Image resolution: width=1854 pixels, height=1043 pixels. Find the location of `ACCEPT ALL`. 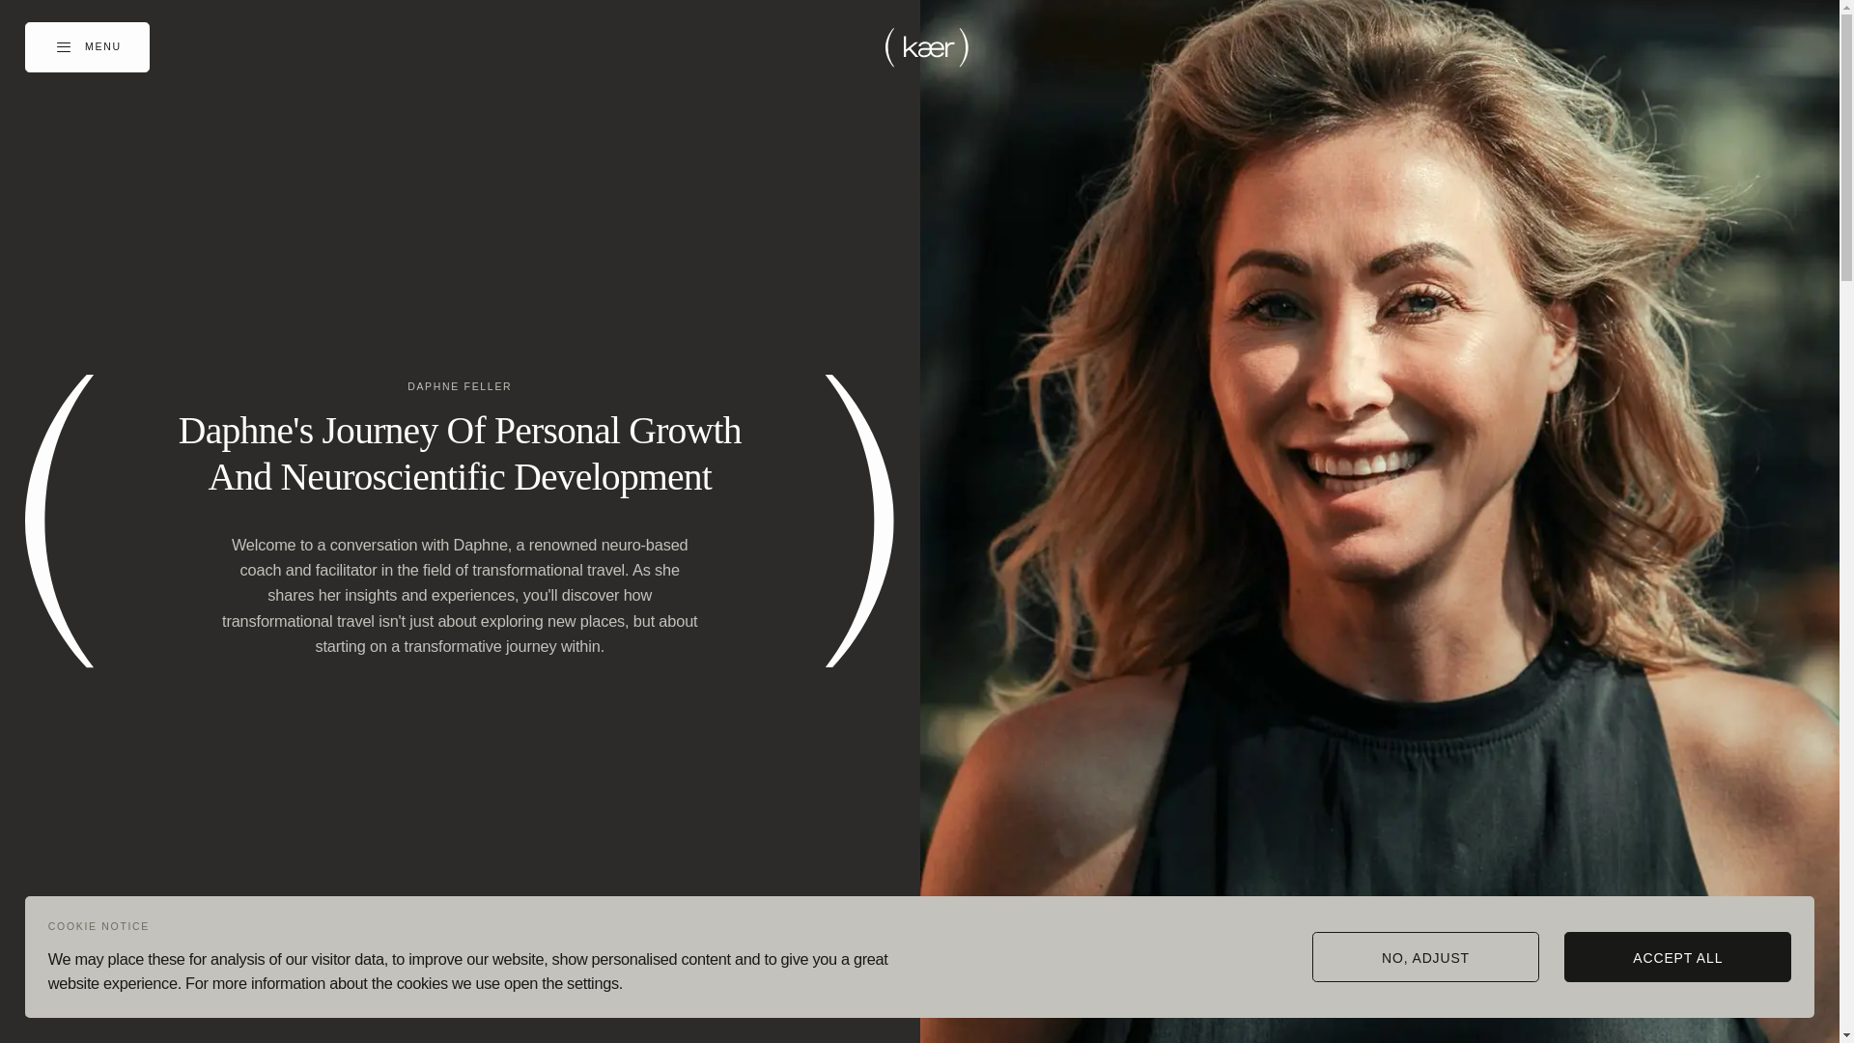

ACCEPT ALL is located at coordinates (1677, 956).